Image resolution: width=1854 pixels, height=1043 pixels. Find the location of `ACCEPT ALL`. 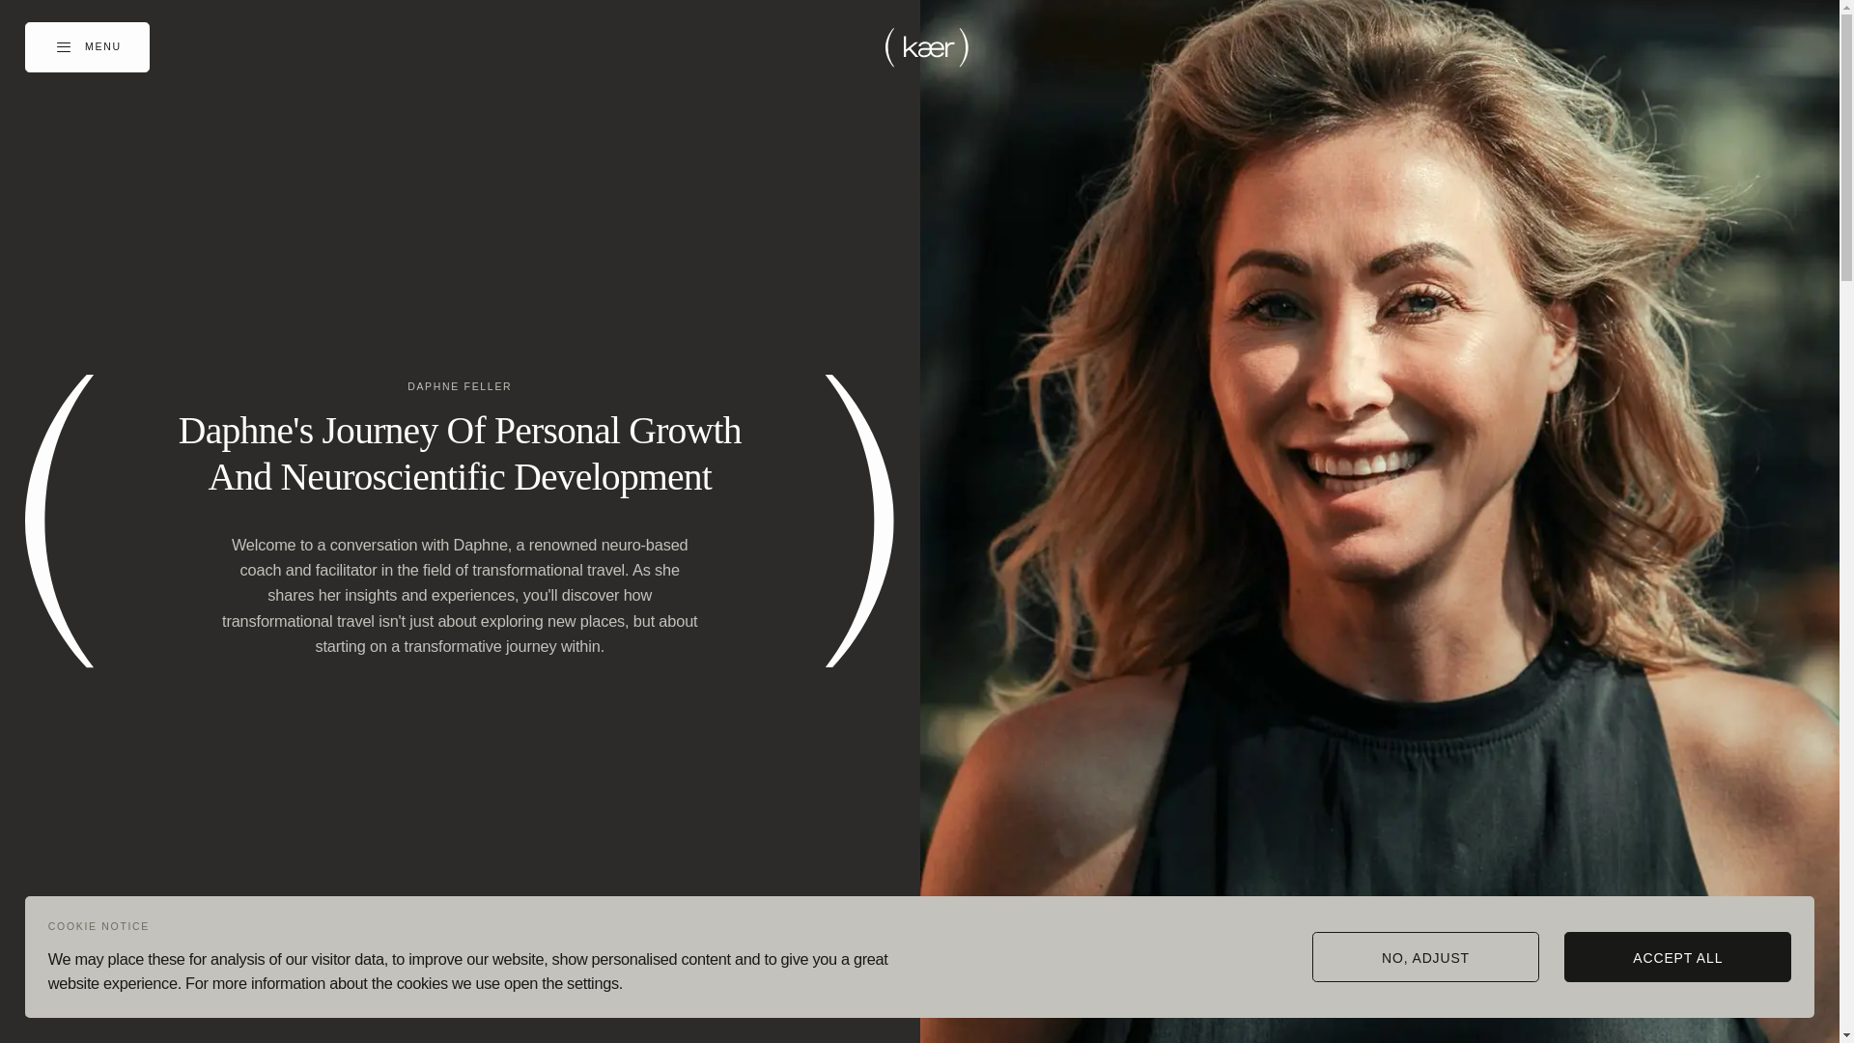

ACCEPT ALL is located at coordinates (1677, 956).